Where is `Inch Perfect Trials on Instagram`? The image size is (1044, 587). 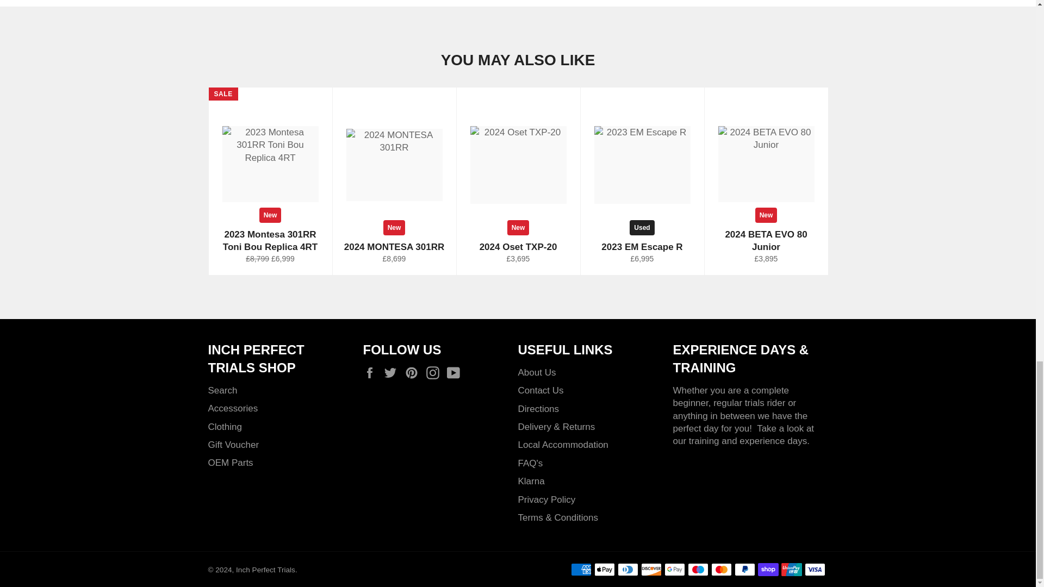 Inch Perfect Trials on Instagram is located at coordinates (435, 373).